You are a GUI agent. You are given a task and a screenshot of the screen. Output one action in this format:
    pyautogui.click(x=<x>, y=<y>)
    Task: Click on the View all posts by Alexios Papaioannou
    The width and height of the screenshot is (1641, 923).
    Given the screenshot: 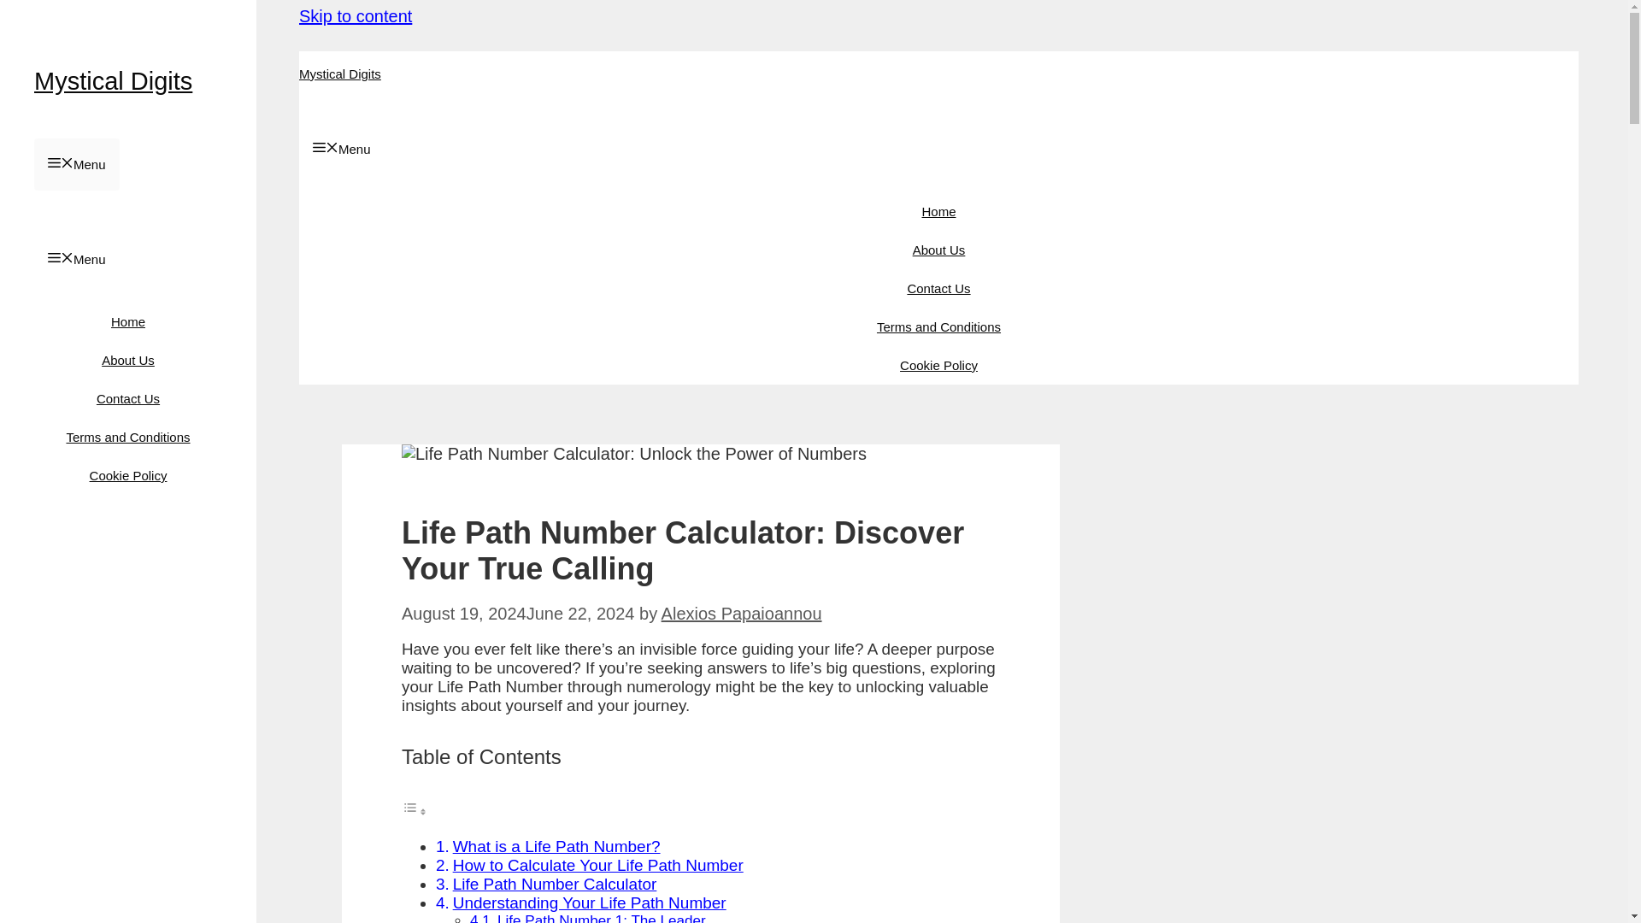 What is the action you would take?
    pyautogui.click(x=741, y=614)
    